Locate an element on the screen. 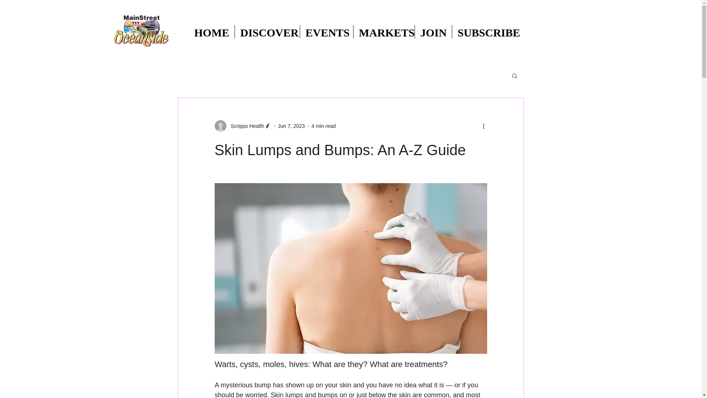  Scripps Health is located at coordinates (245, 126).